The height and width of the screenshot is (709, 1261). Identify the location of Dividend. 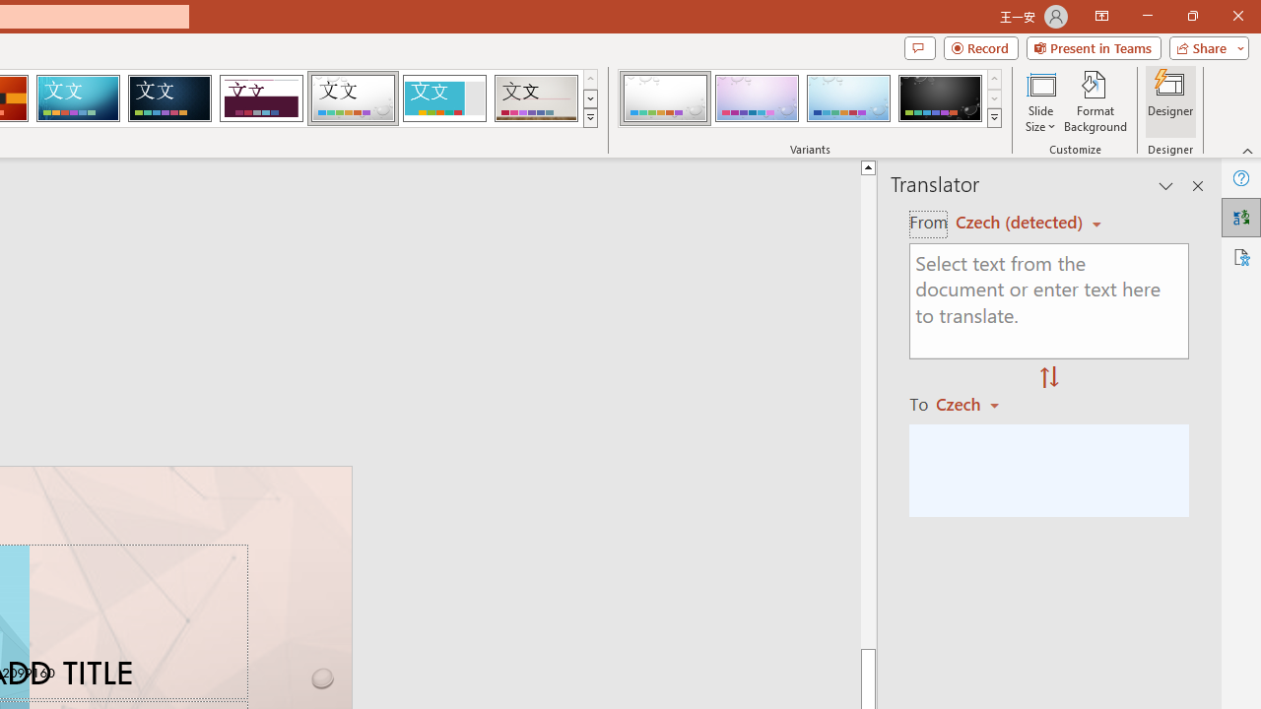
(261, 98).